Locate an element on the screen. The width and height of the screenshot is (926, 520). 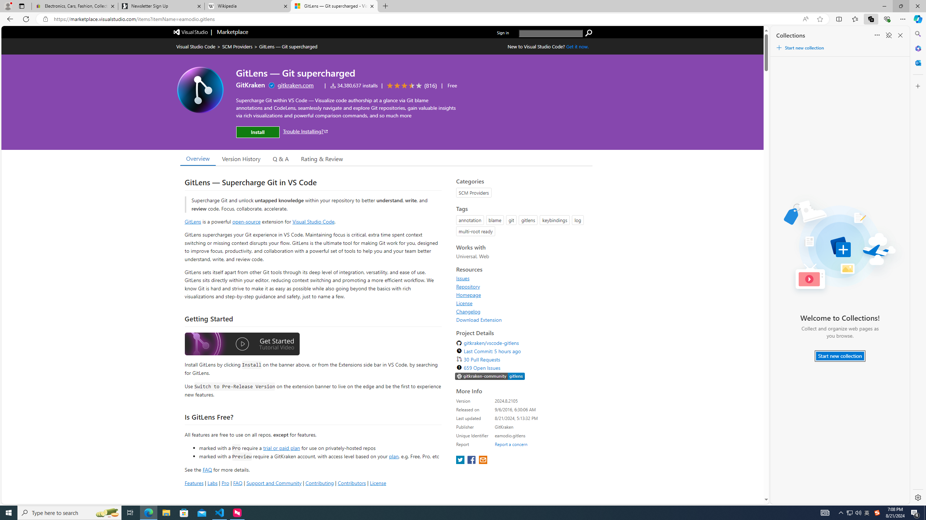
https://slack.gitkraken.com// is located at coordinates (490, 377).